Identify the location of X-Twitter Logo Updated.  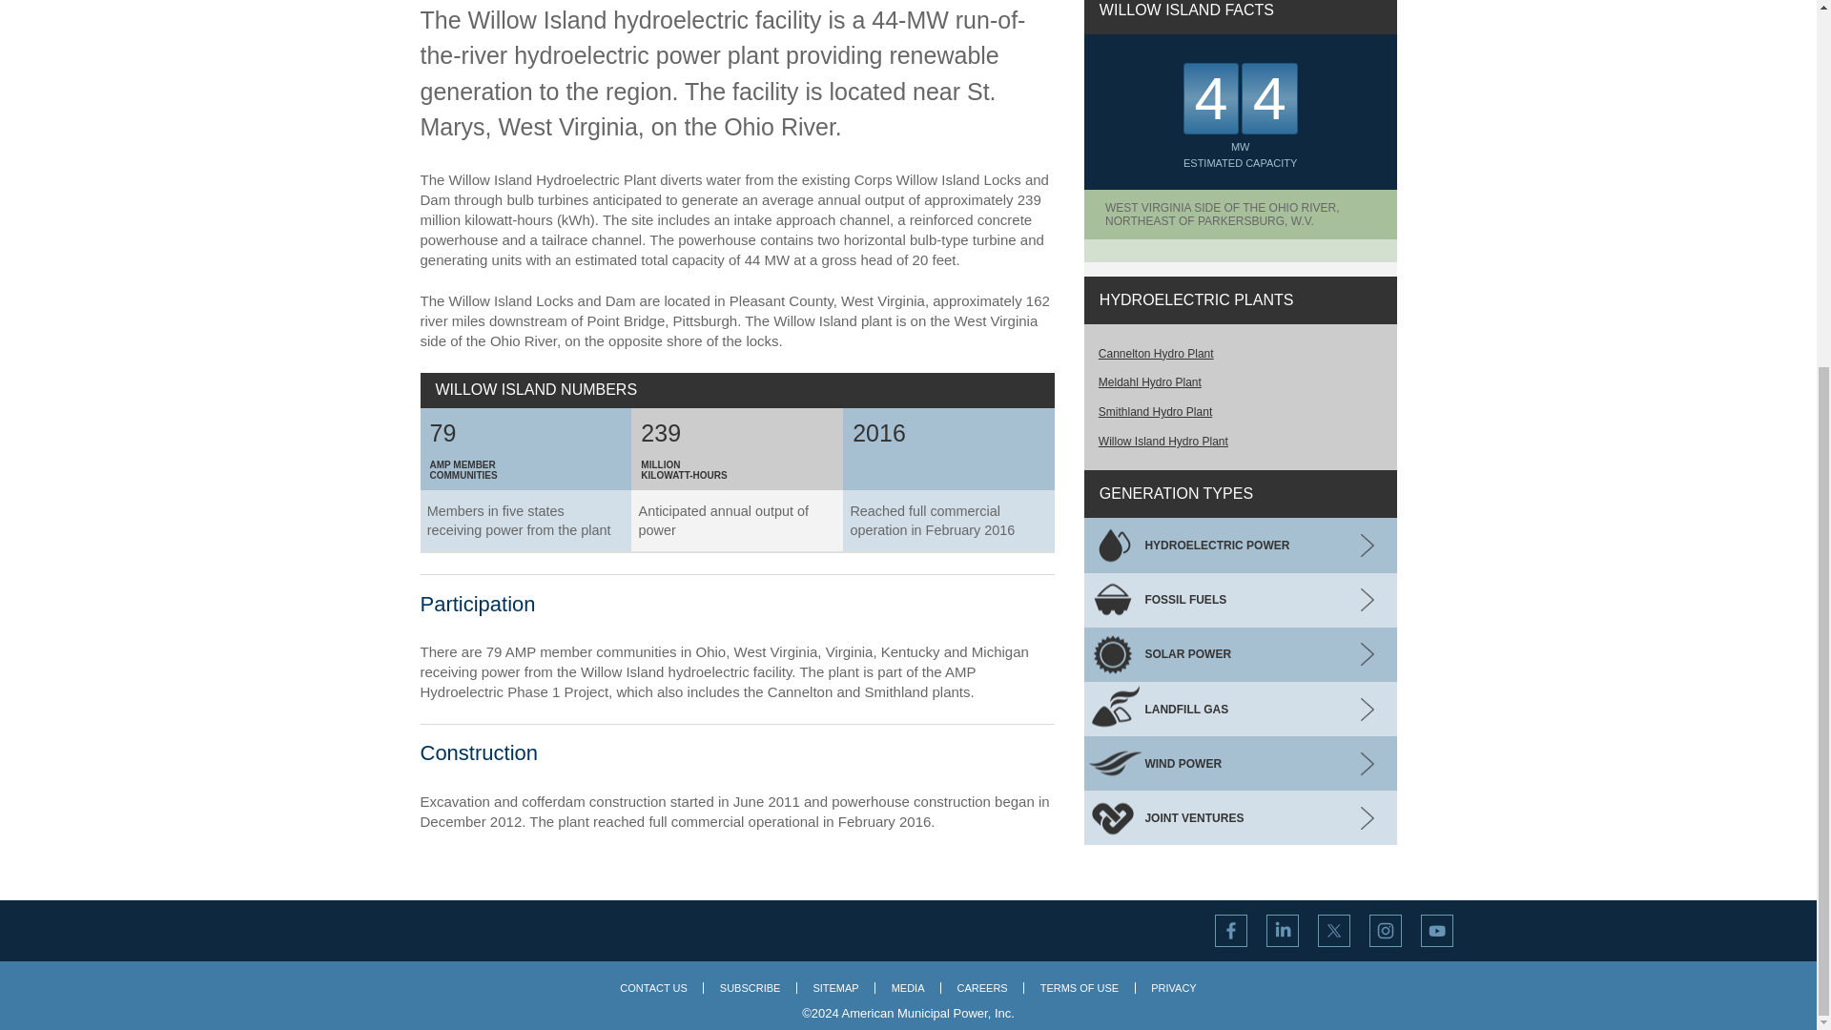
(1333, 931).